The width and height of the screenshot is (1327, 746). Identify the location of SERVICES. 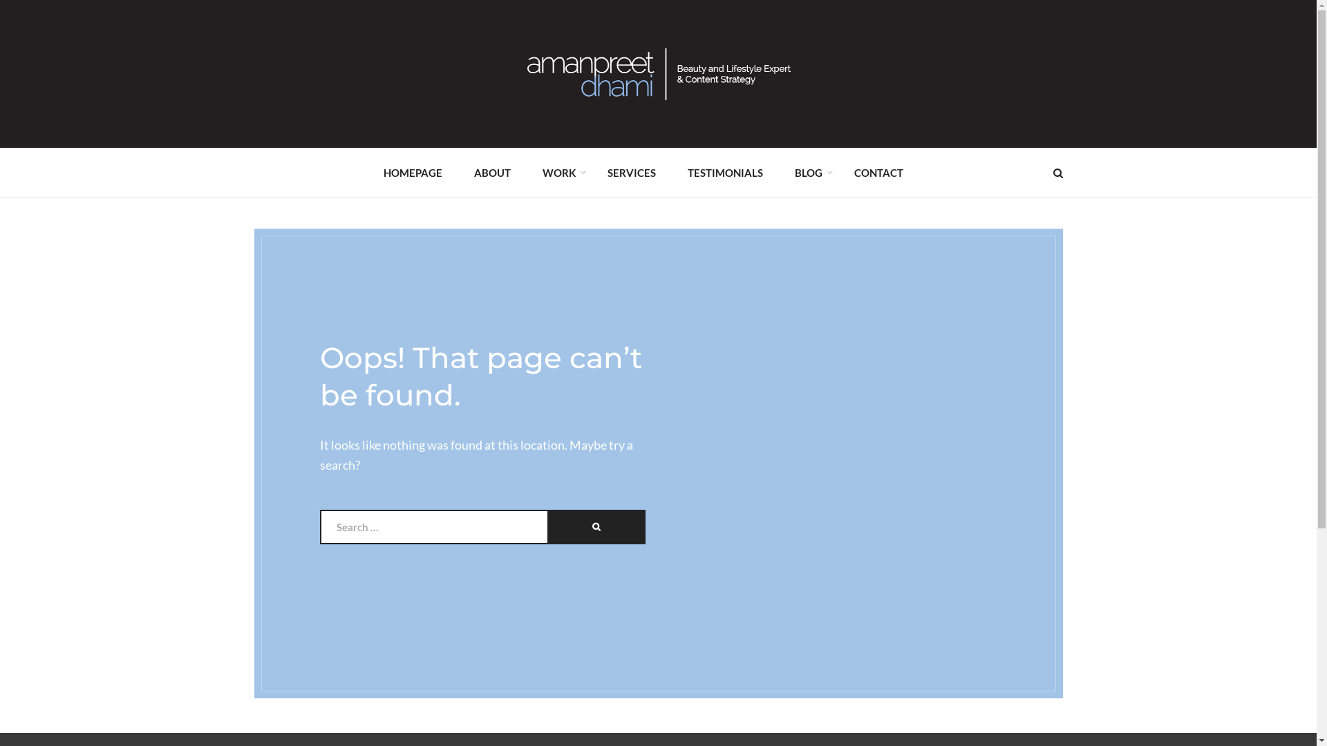
(631, 172).